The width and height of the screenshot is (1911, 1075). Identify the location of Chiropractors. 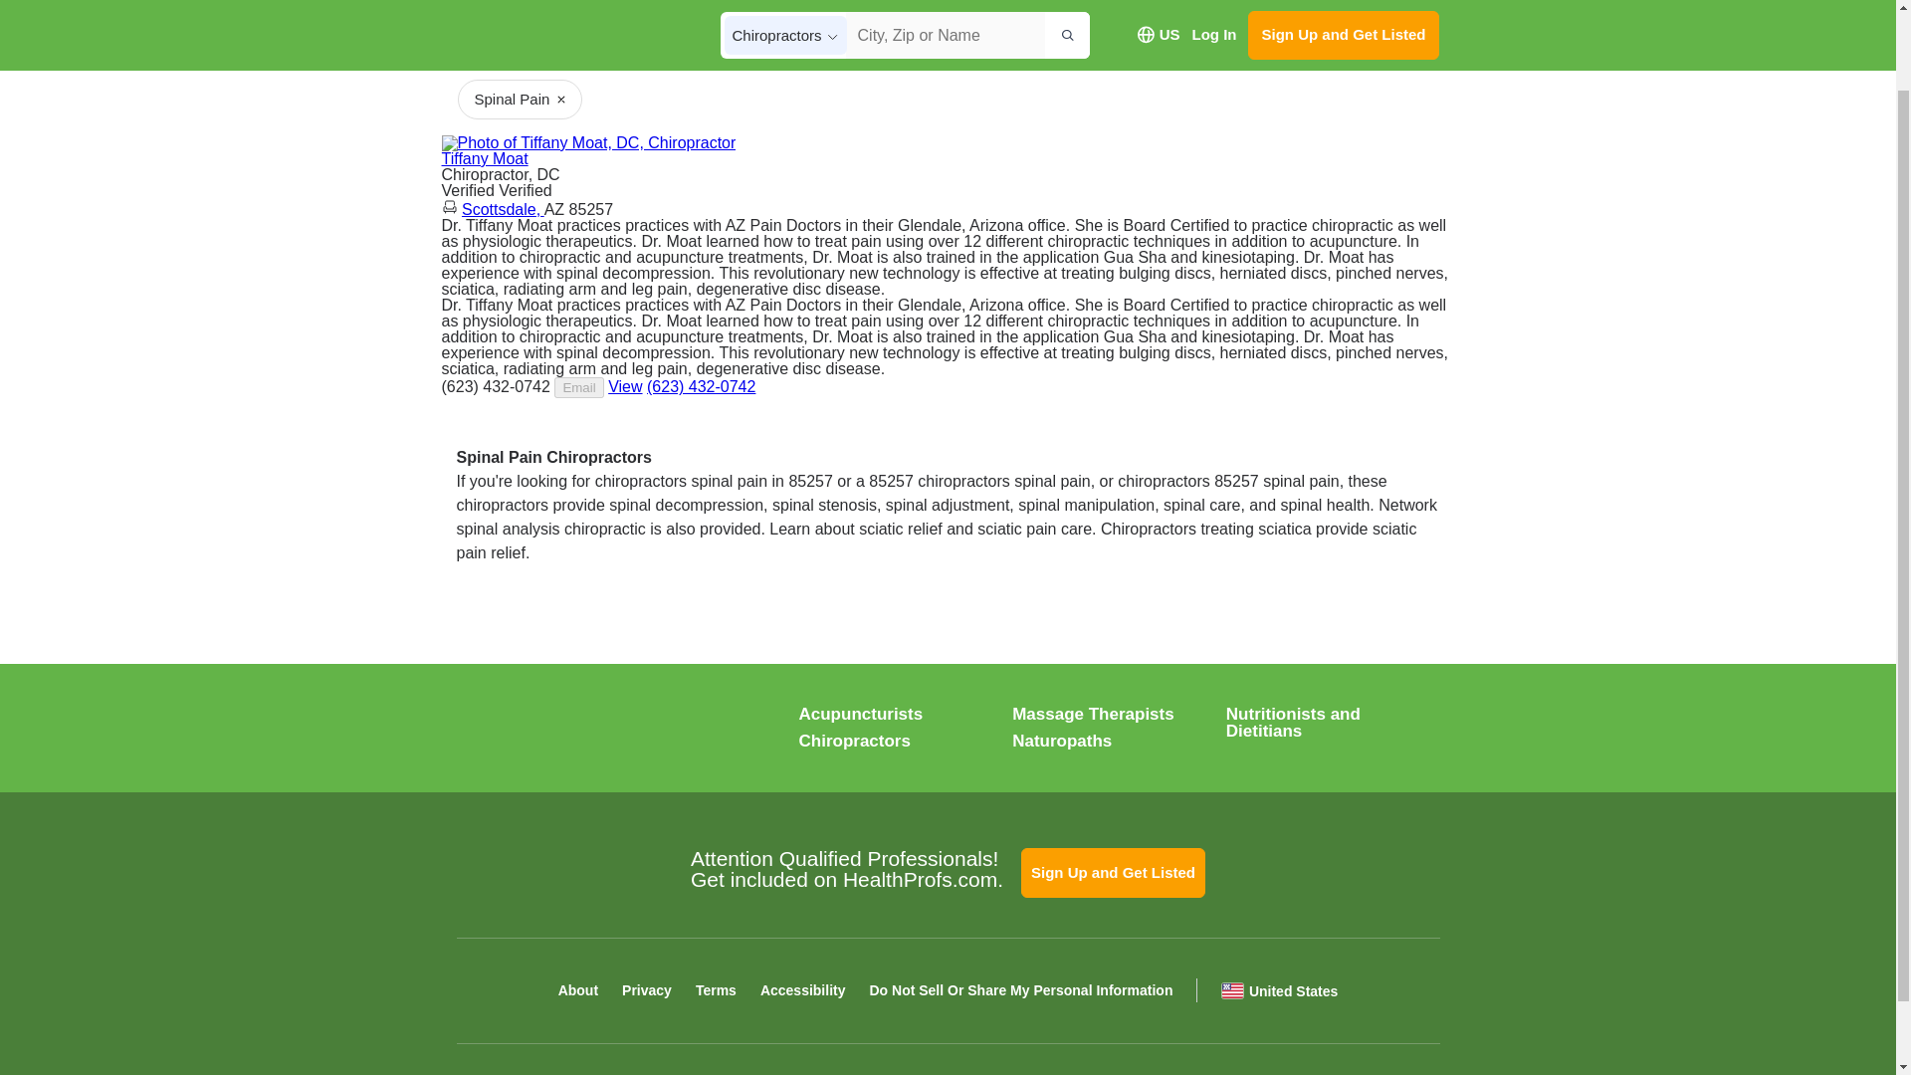
(854, 741).